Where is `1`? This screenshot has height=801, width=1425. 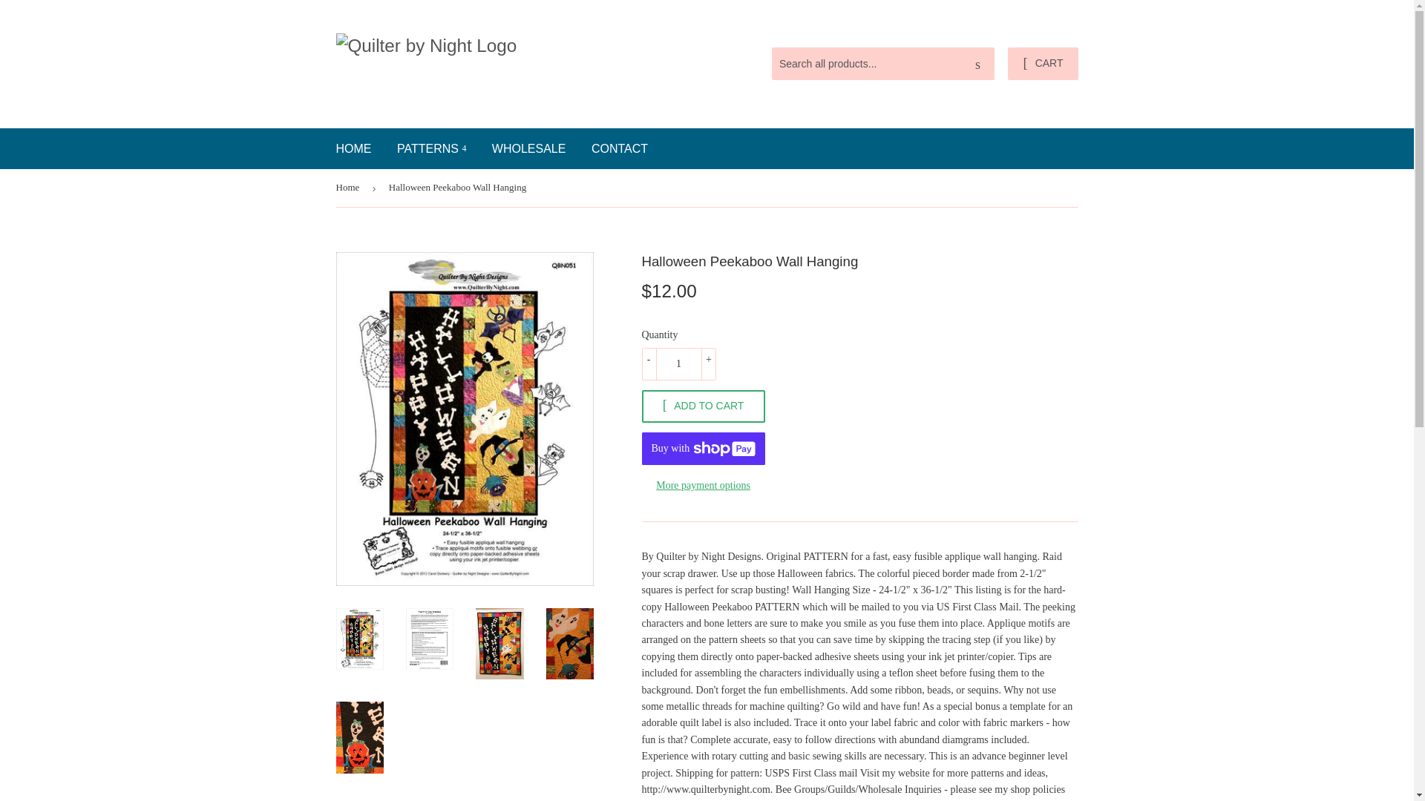
1 is located at coordinates (678, 363).